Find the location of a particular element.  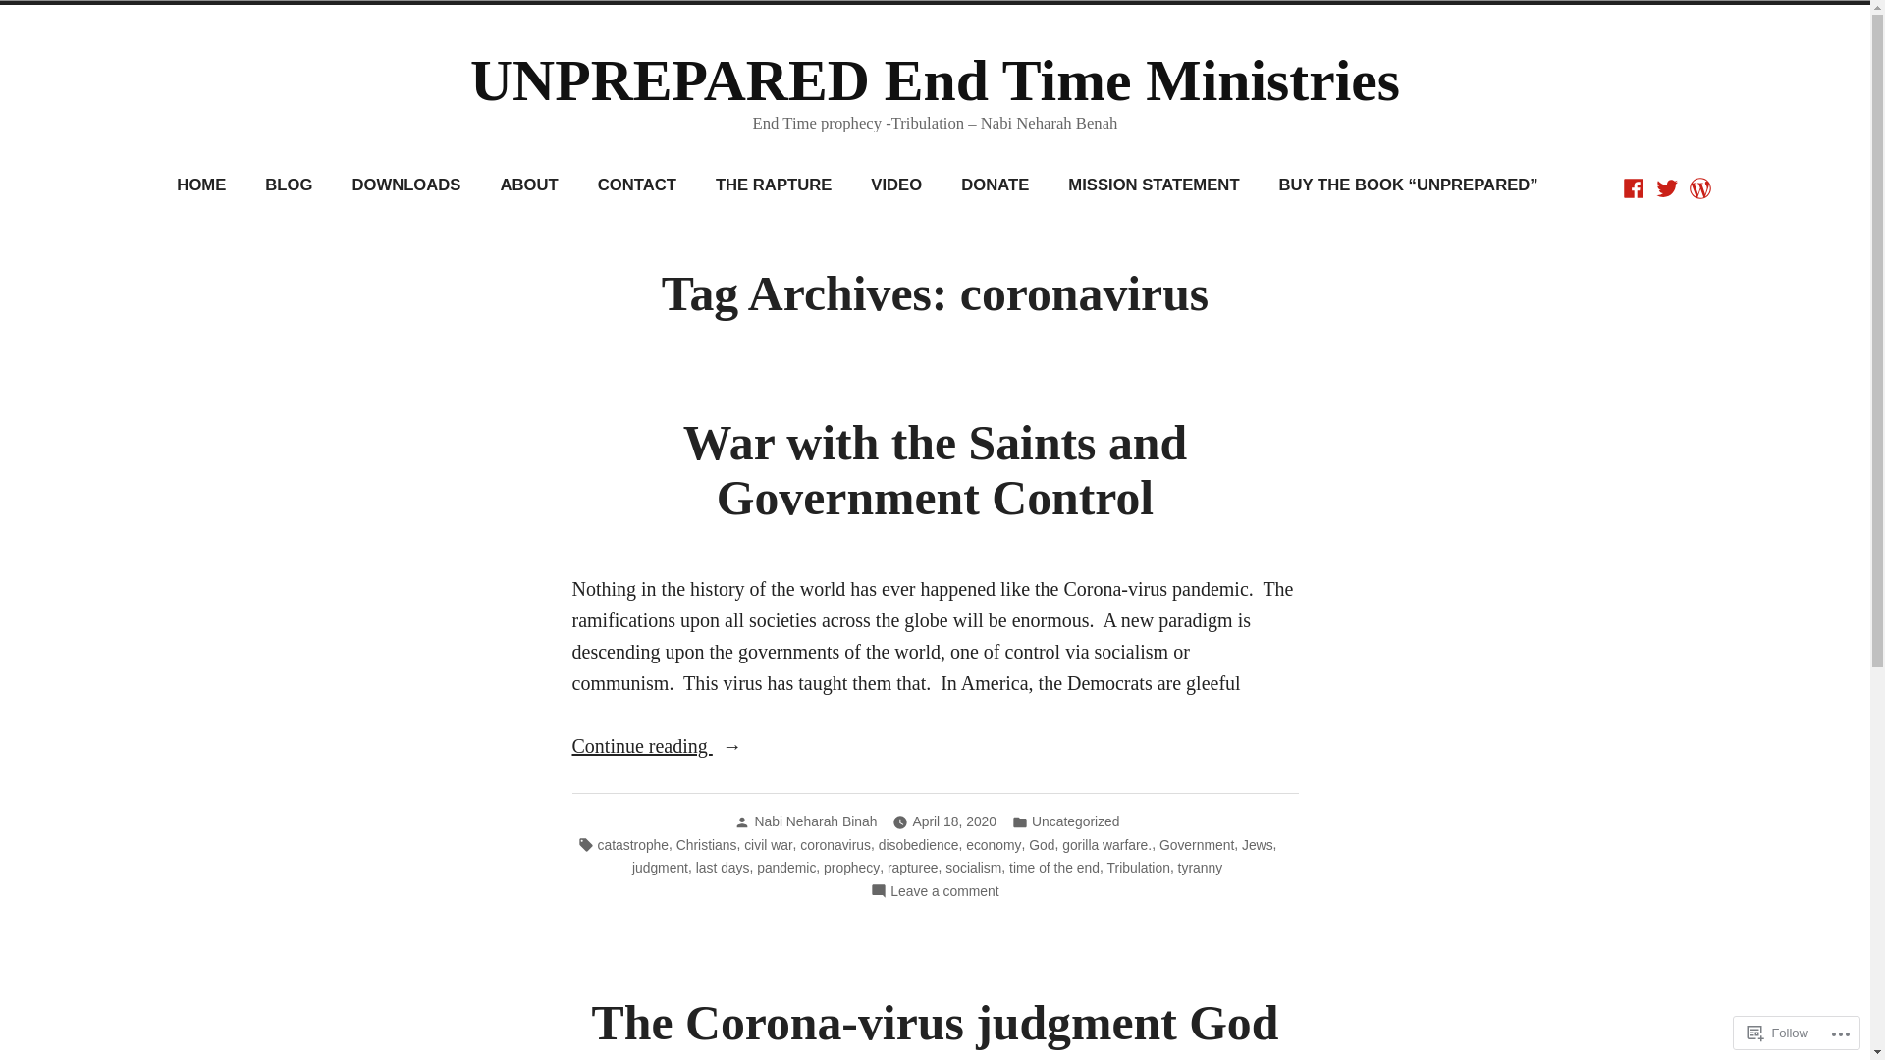

Tribulation is located at coordinates (1139, 868).